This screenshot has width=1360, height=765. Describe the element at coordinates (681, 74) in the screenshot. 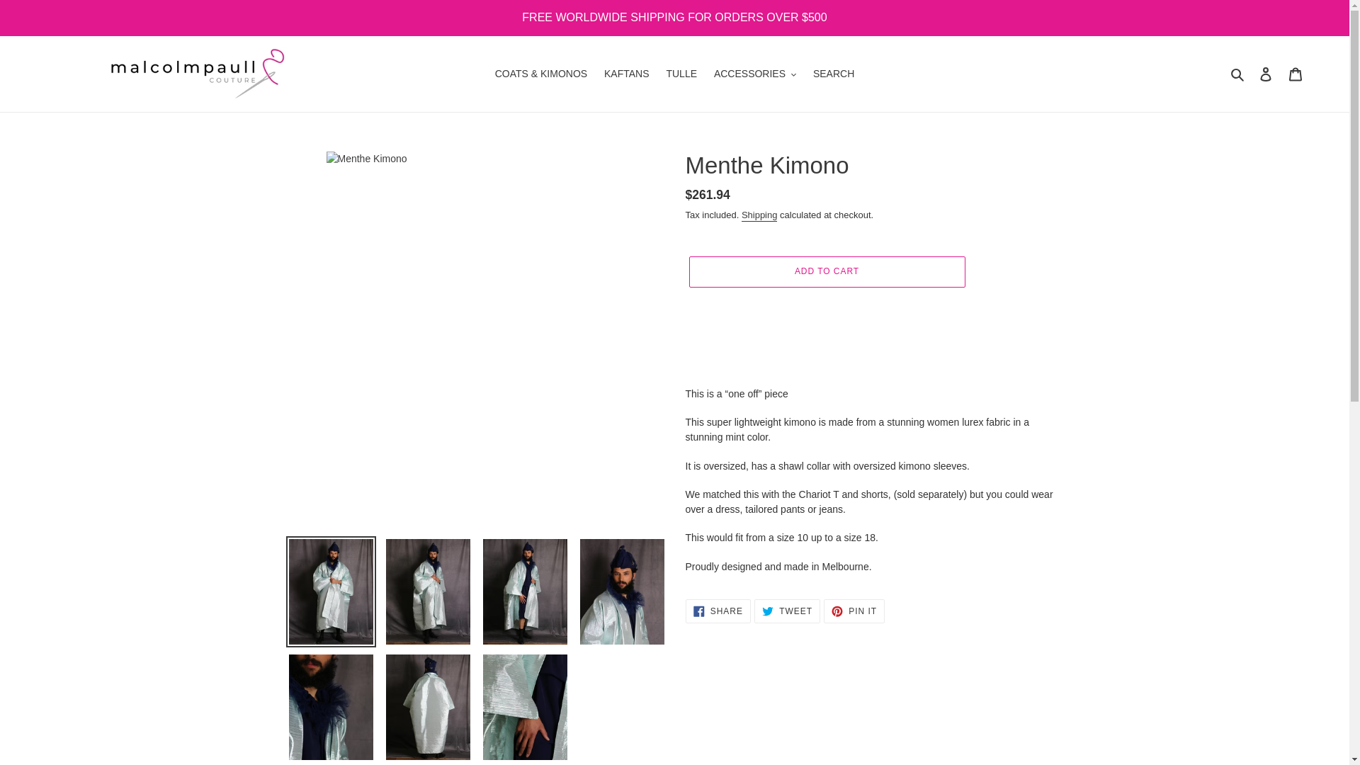

I see `TULLE` at that location.